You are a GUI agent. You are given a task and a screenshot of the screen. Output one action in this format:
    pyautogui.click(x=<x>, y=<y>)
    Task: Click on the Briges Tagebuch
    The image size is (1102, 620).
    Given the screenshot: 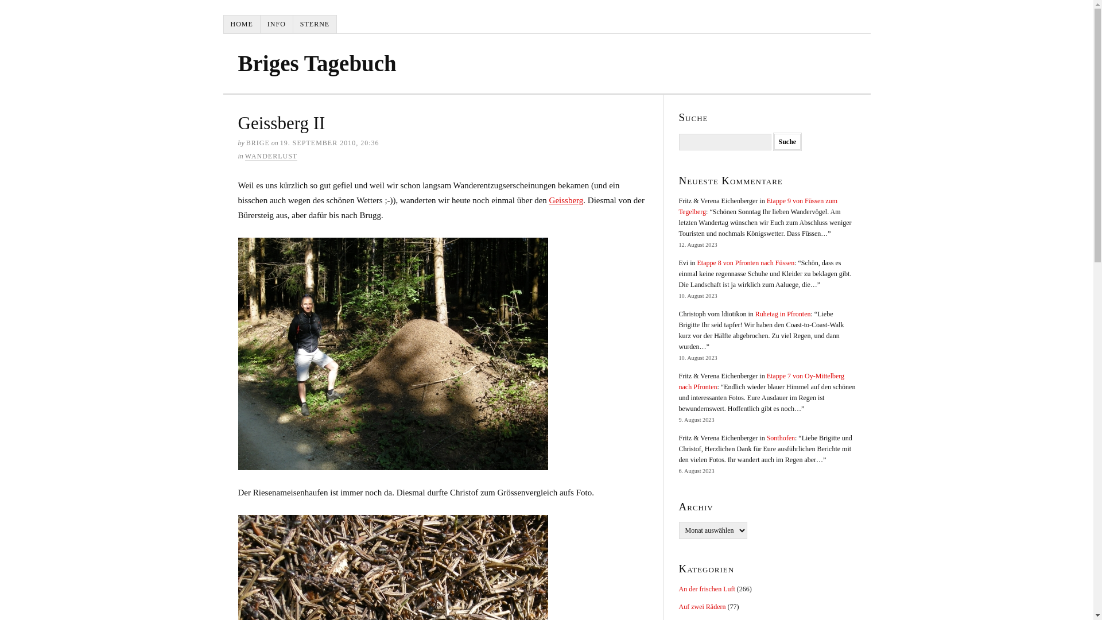 What is the action you would take?
    pyautogui.click(x=317, y=63)
    